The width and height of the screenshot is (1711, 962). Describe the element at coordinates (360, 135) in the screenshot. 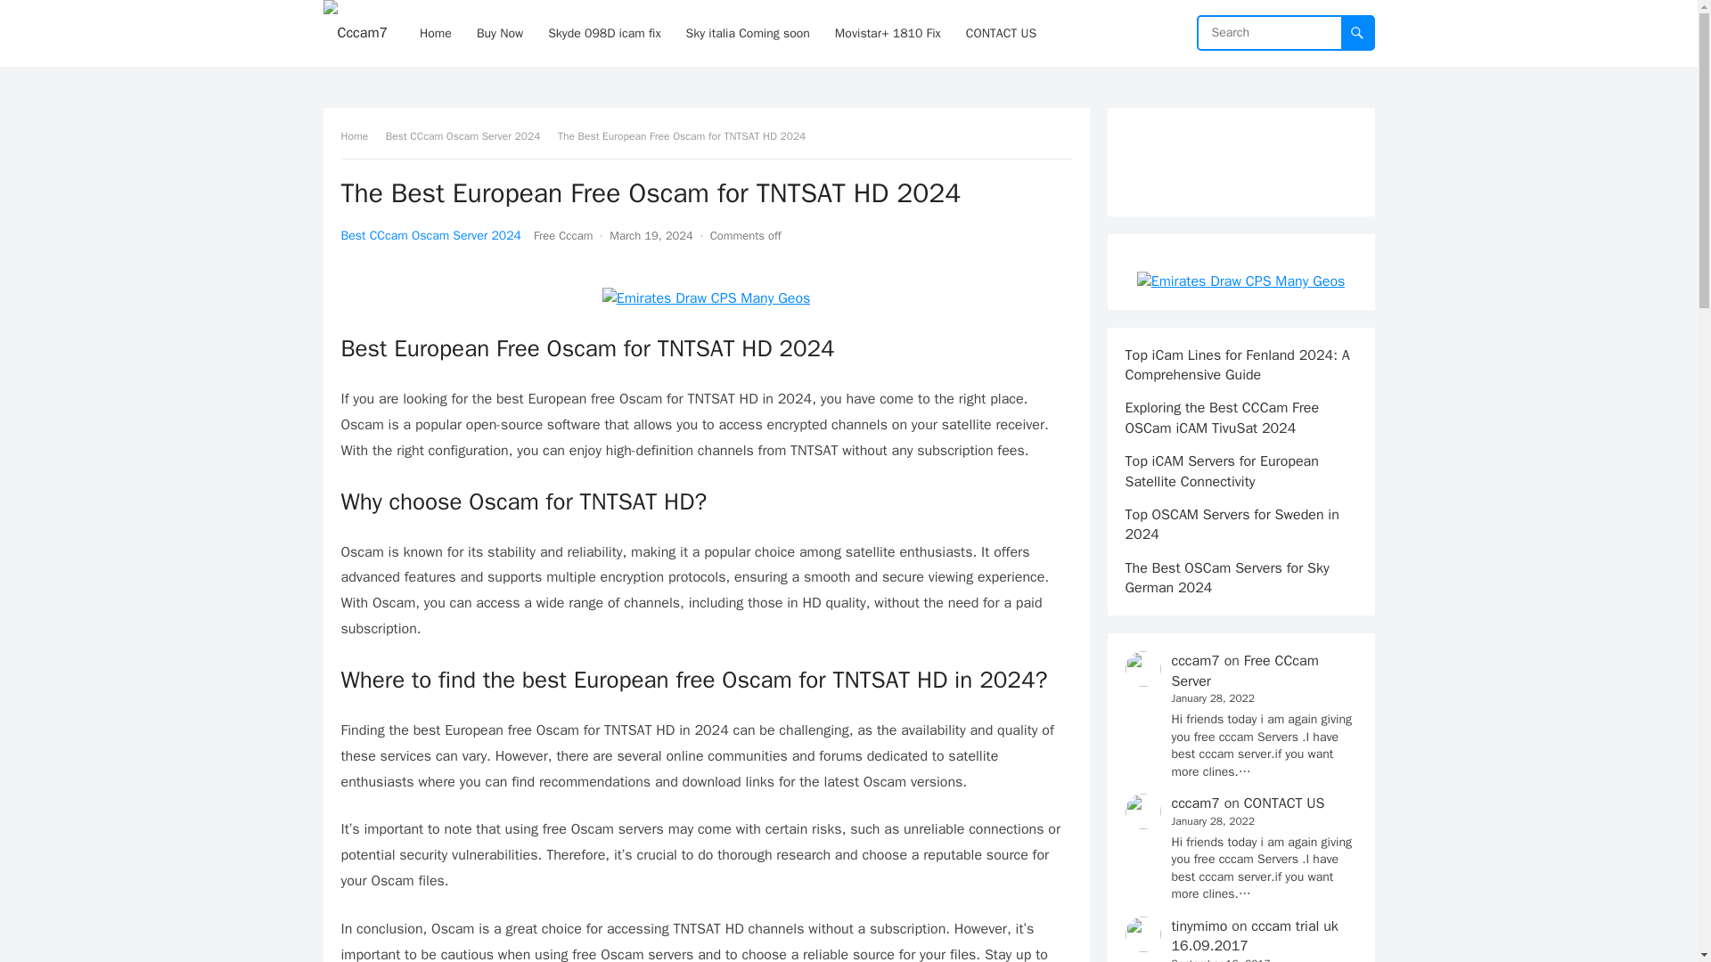

I see `Home` at that location.